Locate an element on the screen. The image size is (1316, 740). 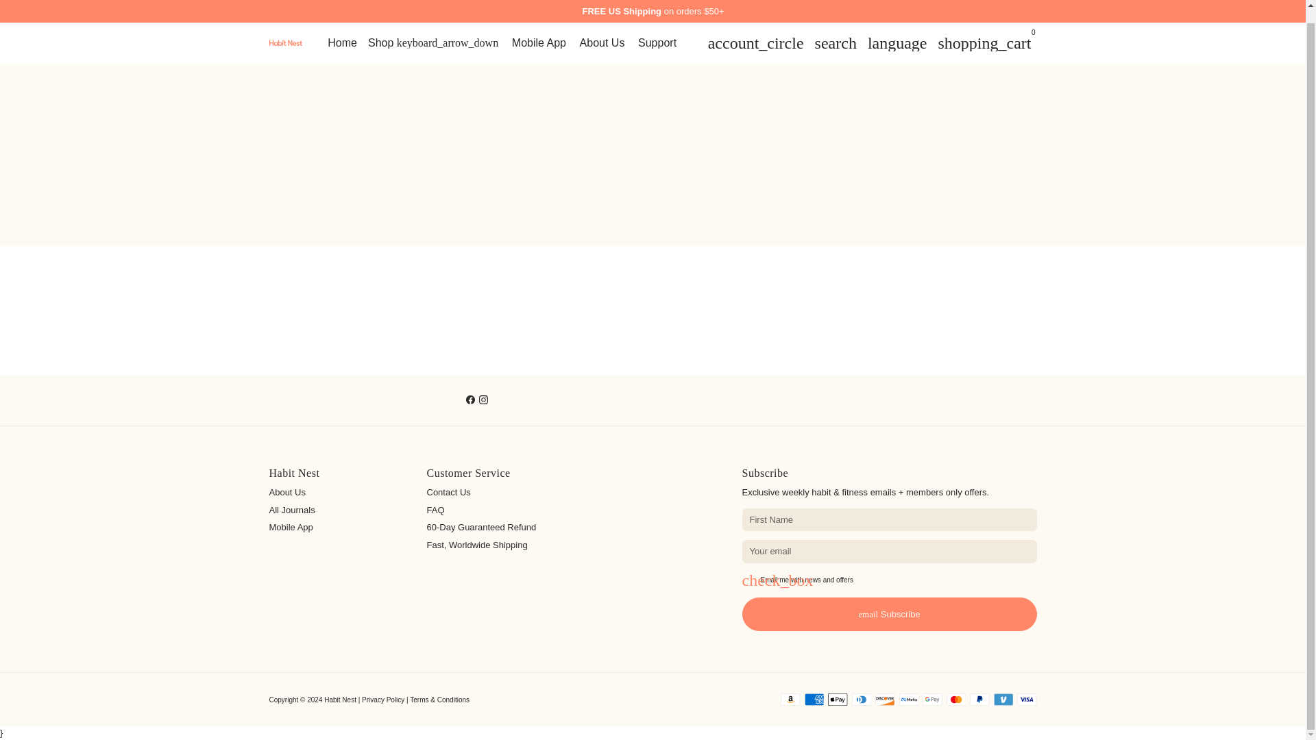
Habit Nest on Instagram is located at coordinates (483, 399).